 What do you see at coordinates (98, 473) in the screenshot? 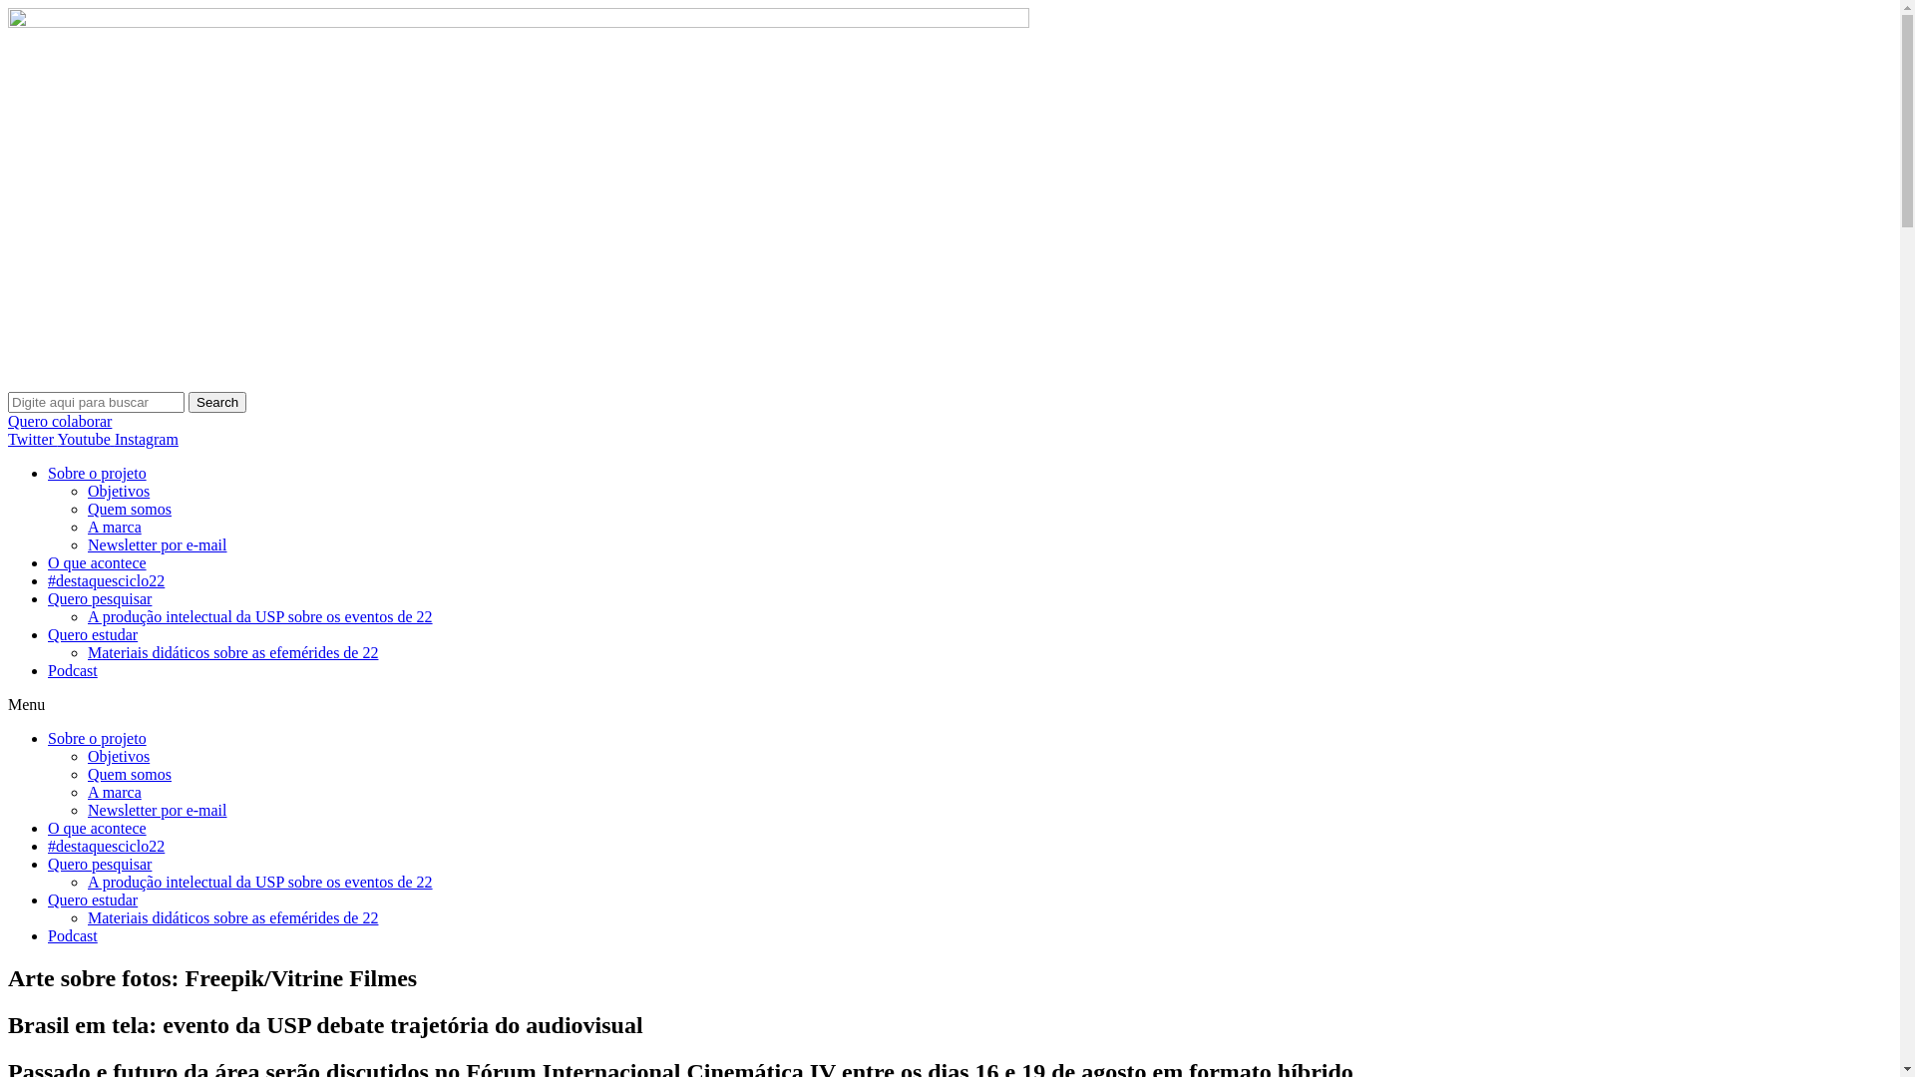
I see `Sobre o projeto` at bounding box center [98, 473].